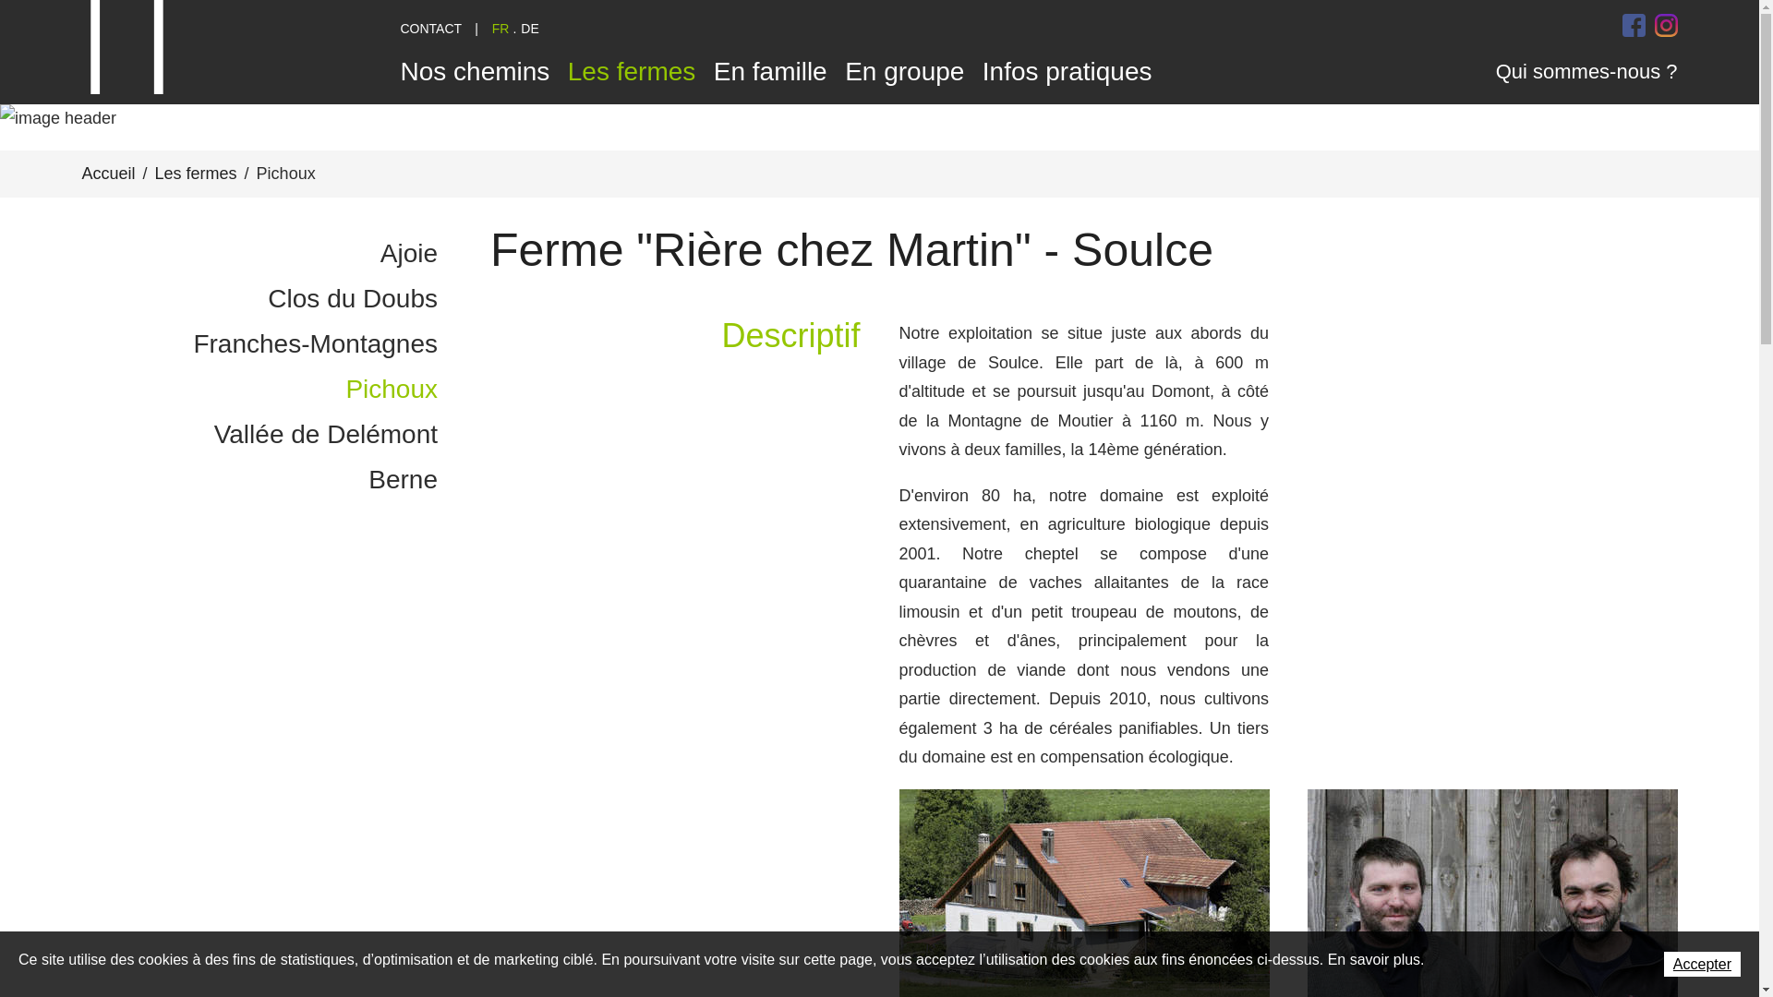 The image size is (1773, 997). I want to click on En groupe, so click(905, 70).